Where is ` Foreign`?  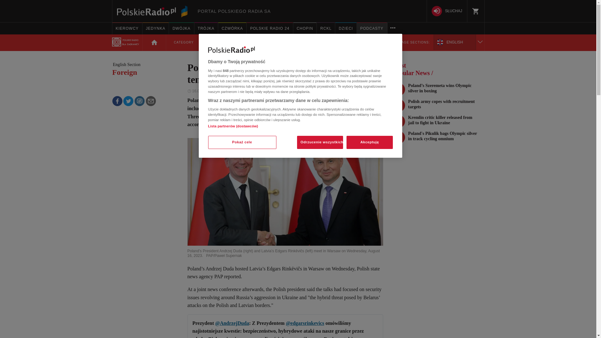  Foreign is located at coordinates (126, 73).